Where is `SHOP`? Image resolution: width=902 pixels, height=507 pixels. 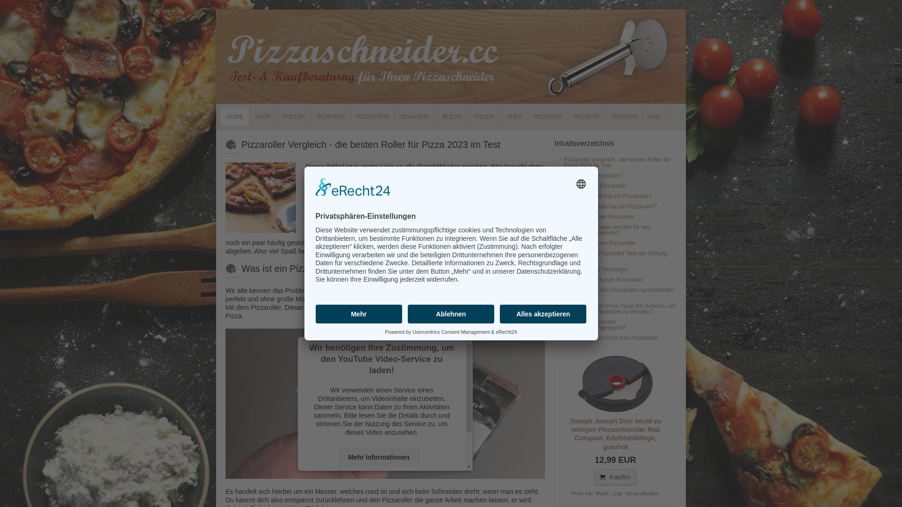
SHOP is located at coordinates (263, 117).